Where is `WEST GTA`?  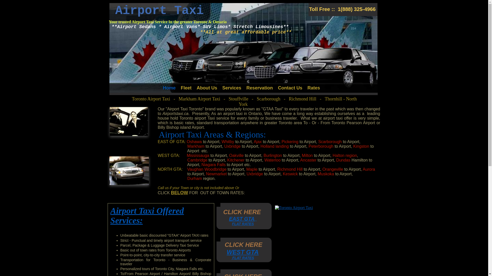 WEST GTA is located at coordinates (243, 252).